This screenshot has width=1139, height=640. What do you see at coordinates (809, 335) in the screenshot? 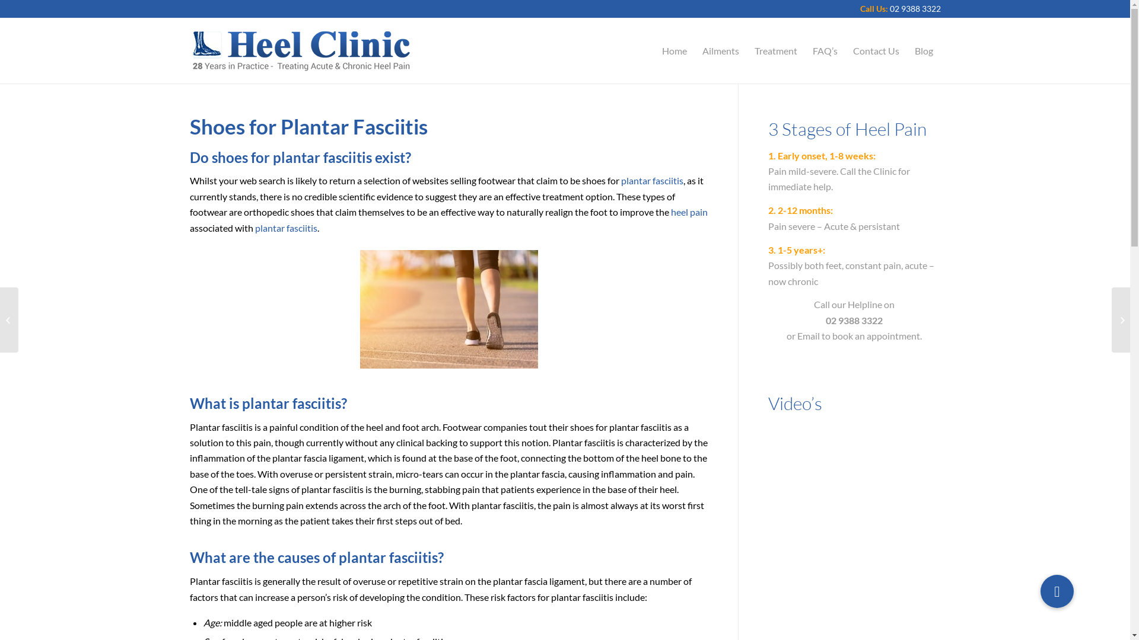
I see `Email` at bounding box center [809, 335].